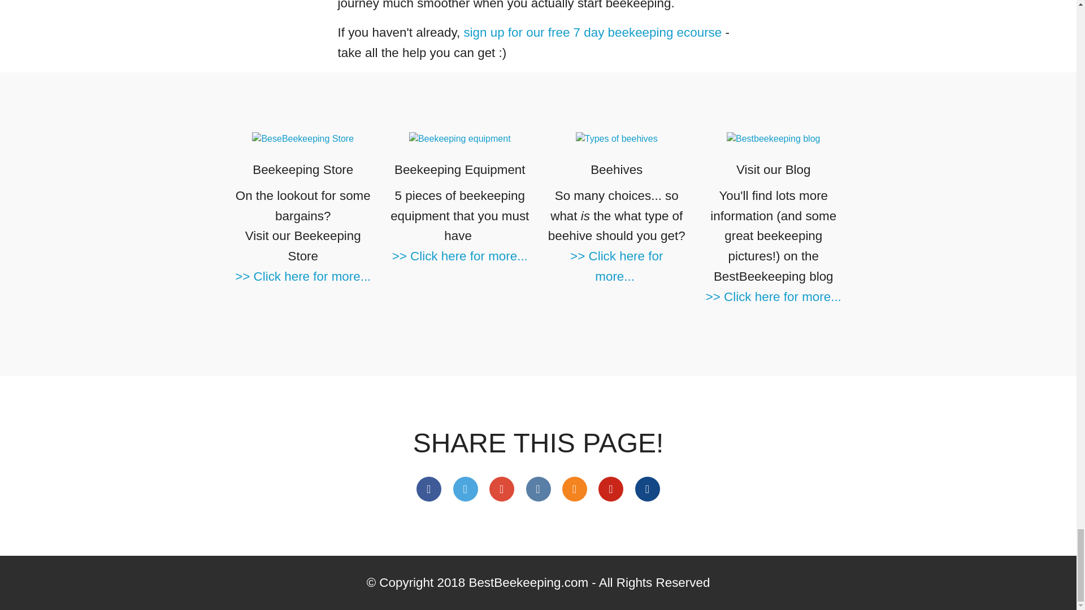 Image resolution: width=1085 pixels, height=610 pixels. What do you see at coordinates (647, 489) in the screenshot?
I see `Share link on Mailru` at bounding box center [647, 489].